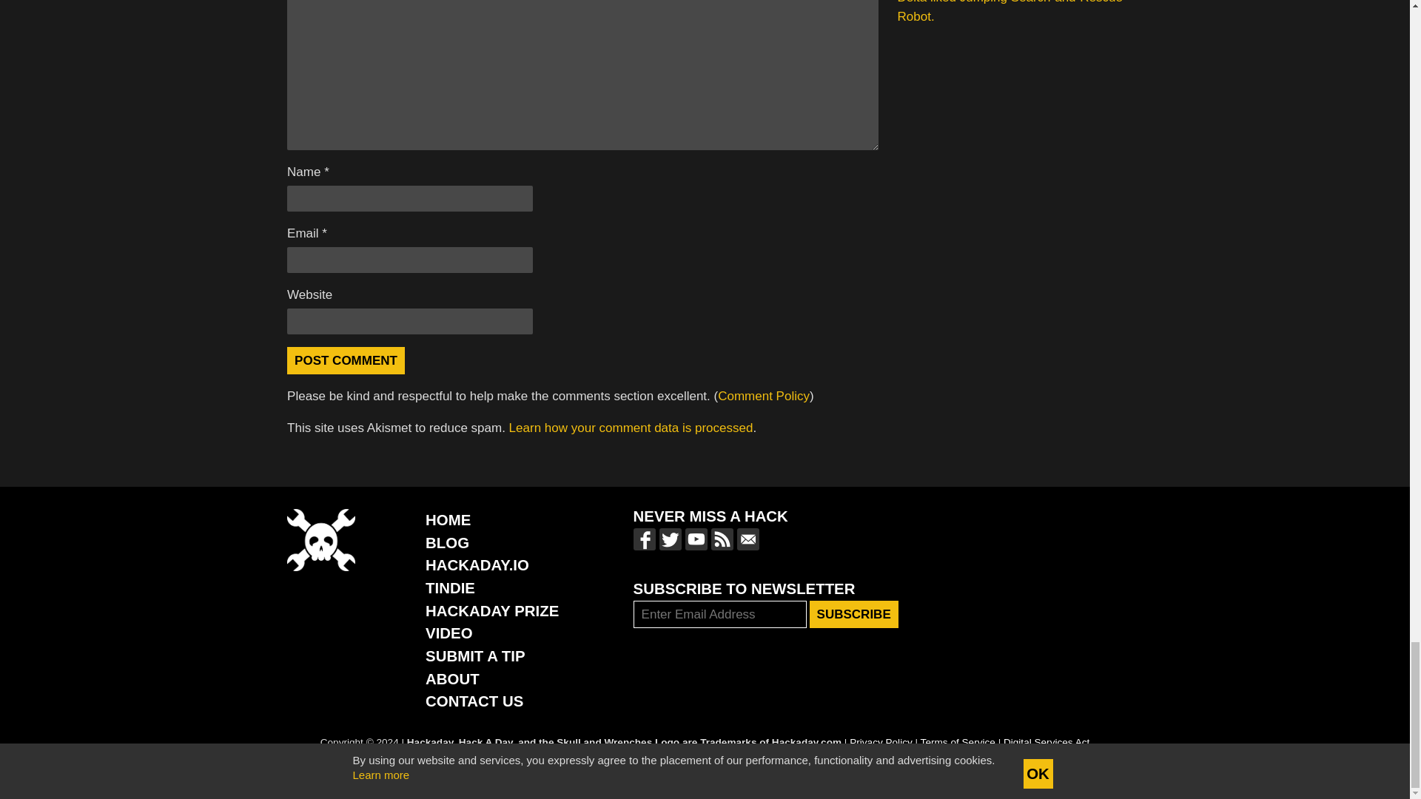  What do you see at coordinates (854, 614) in the screenshot?
I see `Subscribe` at bounding box center [854, 614].